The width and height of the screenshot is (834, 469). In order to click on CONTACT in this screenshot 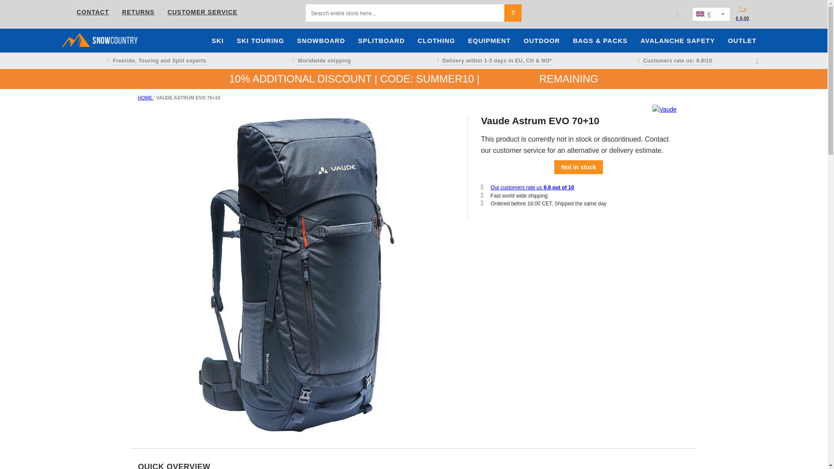, I will do `click(93, 12)`.